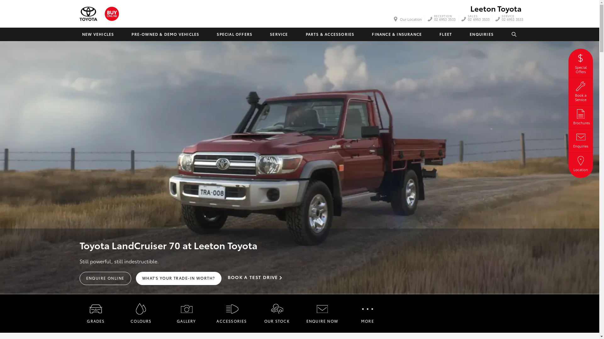  I want to click on PARTS & ACCESSORIES, so click(330, 35).